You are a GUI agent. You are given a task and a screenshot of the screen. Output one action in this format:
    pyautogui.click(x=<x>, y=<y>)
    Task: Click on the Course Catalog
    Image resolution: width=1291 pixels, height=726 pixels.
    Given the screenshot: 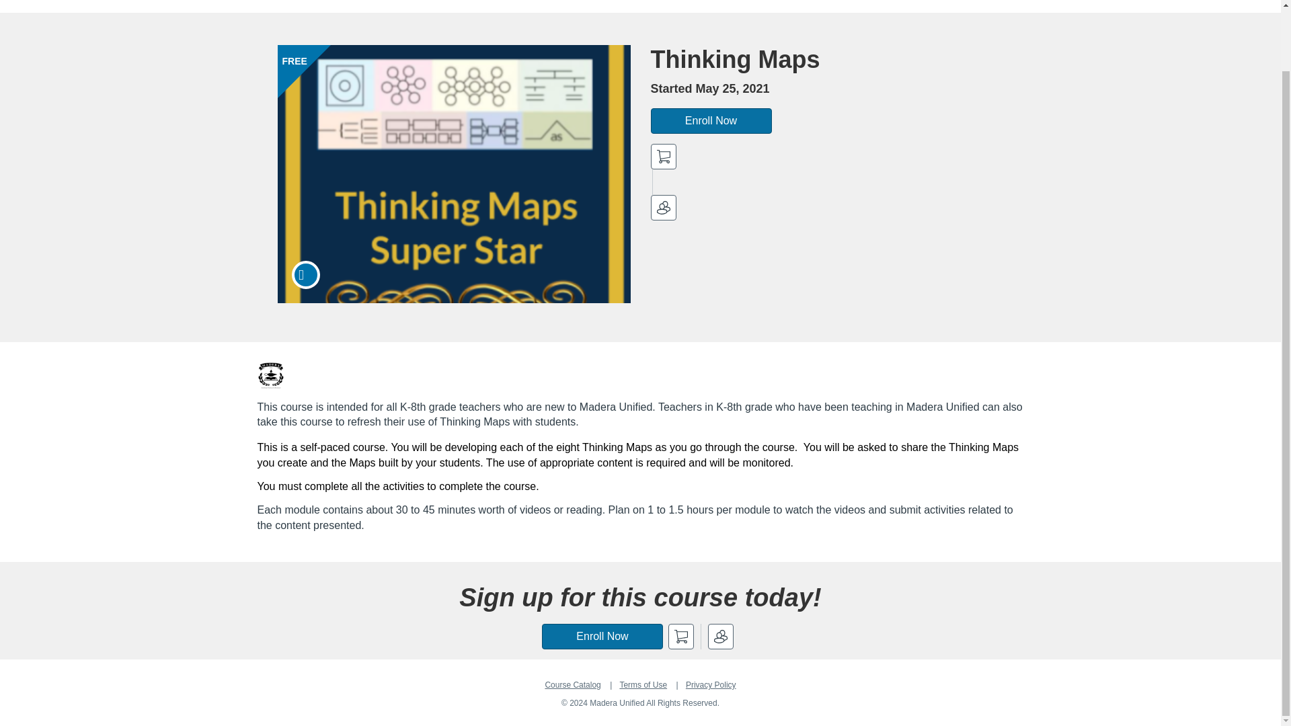 What is the action you would take?
    pyautogui.click(x=572, y=684)
    